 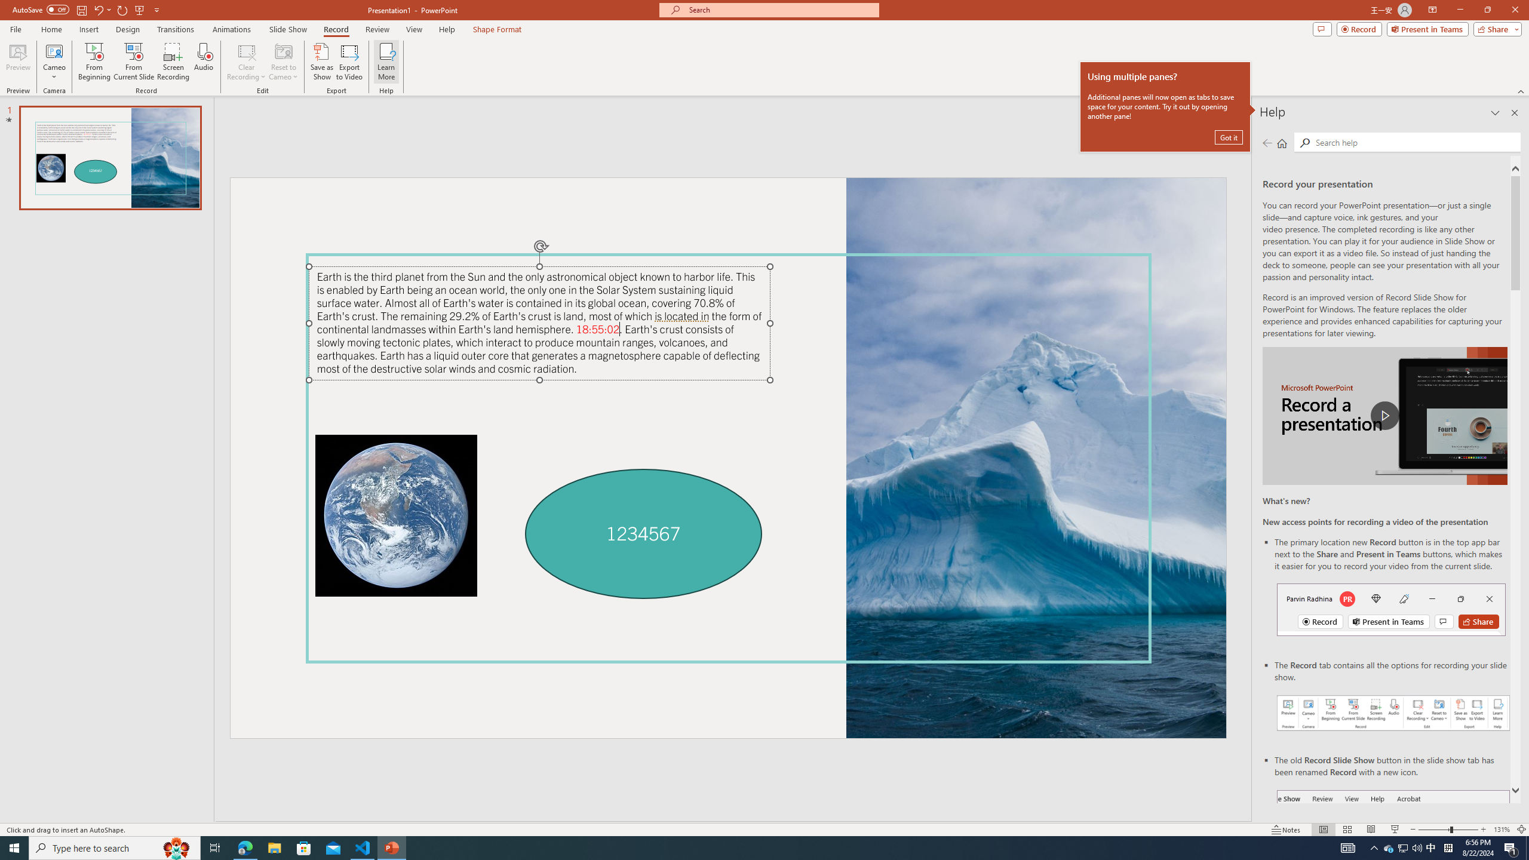 What do you see at coordinates (1393, 850) in the screenshot?
I see `Record button in ribbon` at bounding box center [1393, 850].